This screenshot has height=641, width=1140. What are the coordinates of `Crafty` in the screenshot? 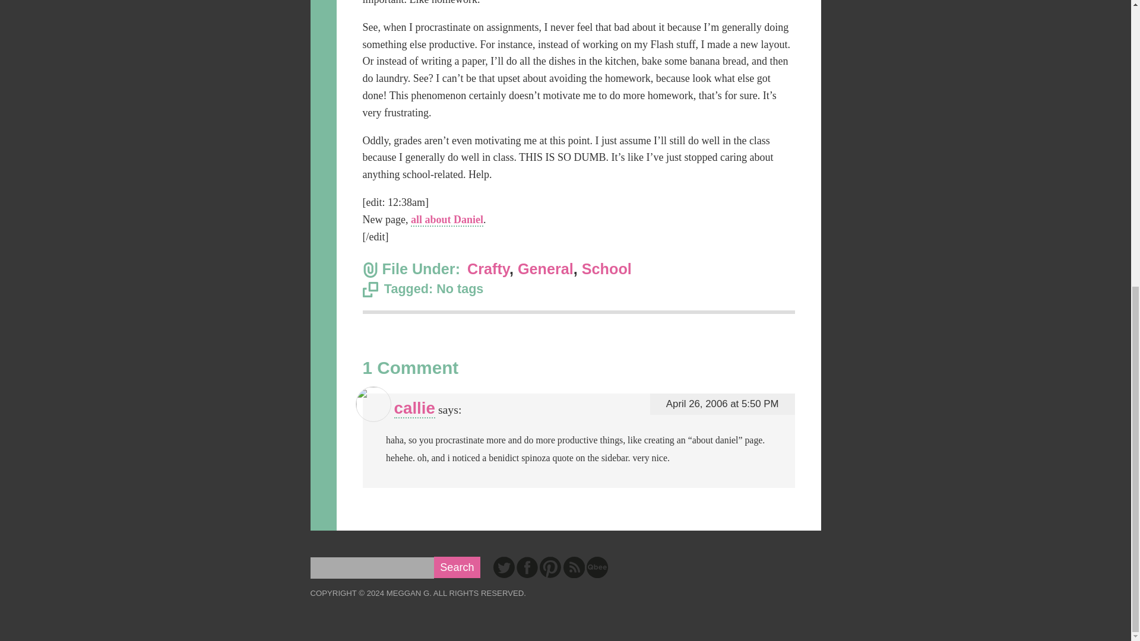 It's located at (488, 268).